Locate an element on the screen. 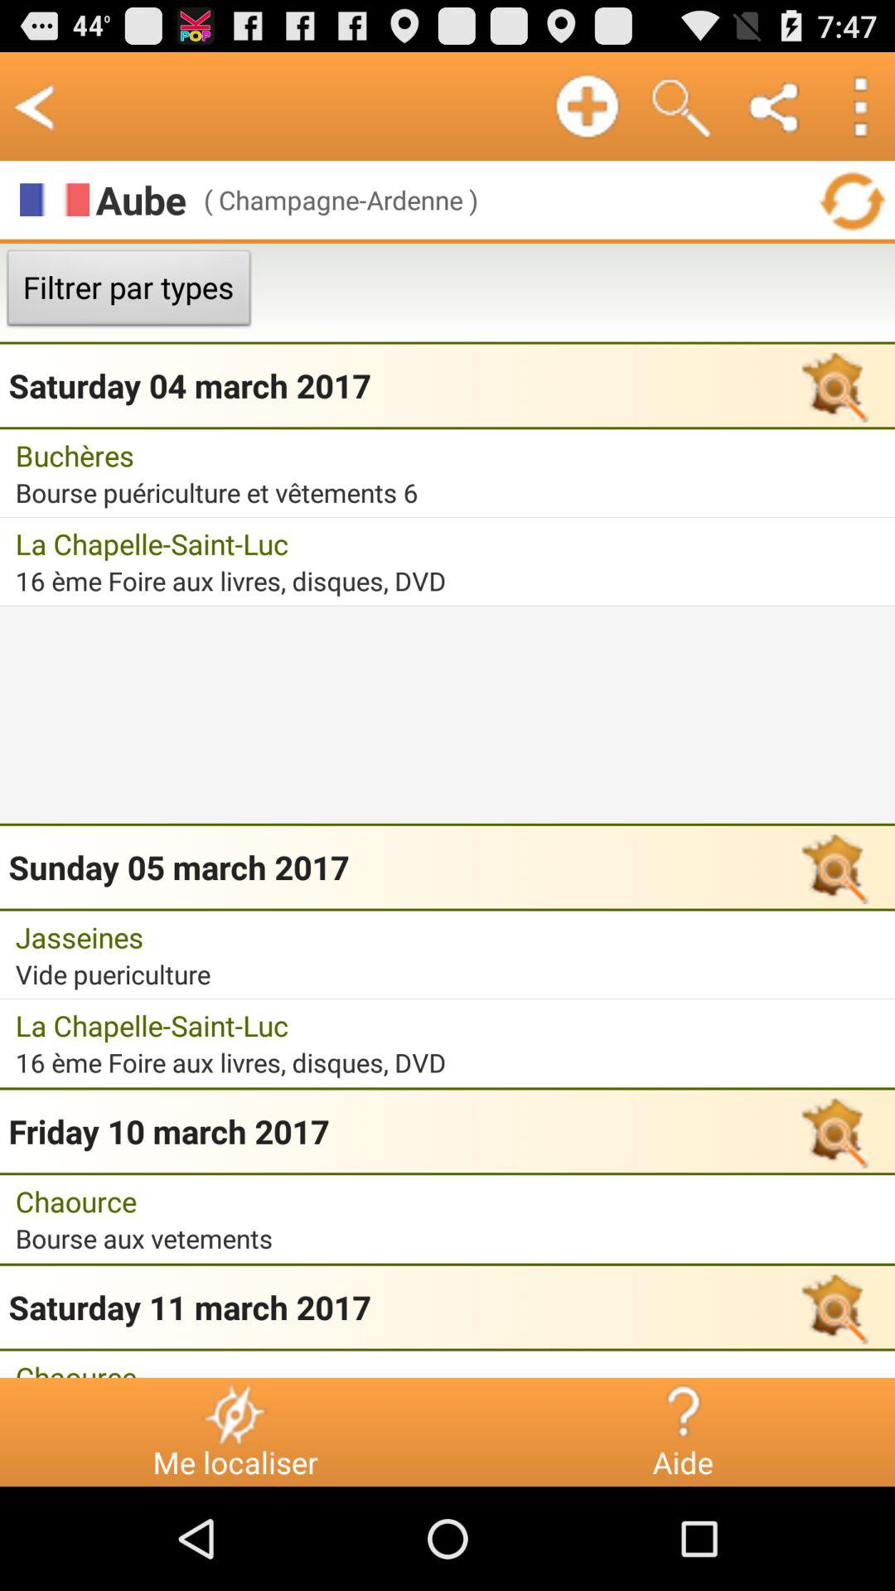  select the search icon from the top of the page is located at coordinates (681, 106).